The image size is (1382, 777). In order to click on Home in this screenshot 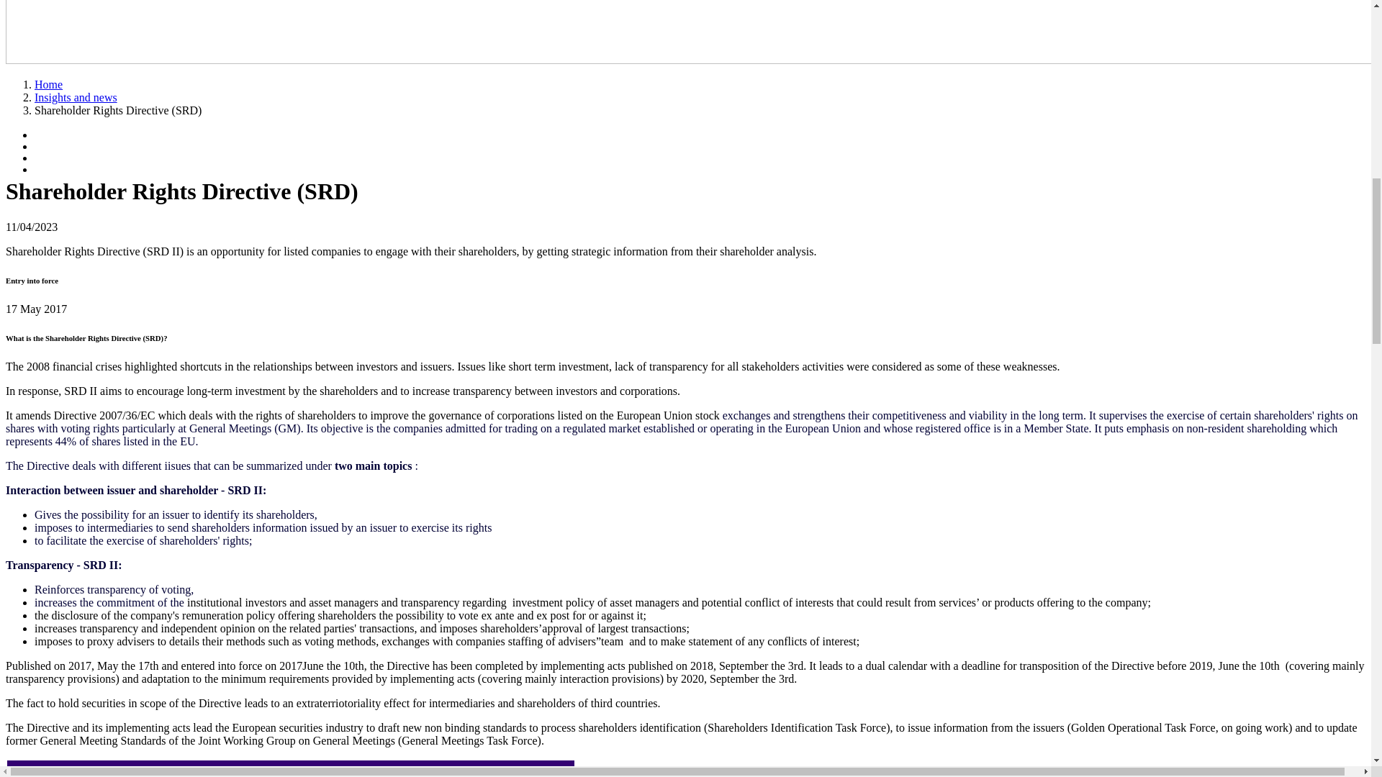, I will do `click(48, 85)`.